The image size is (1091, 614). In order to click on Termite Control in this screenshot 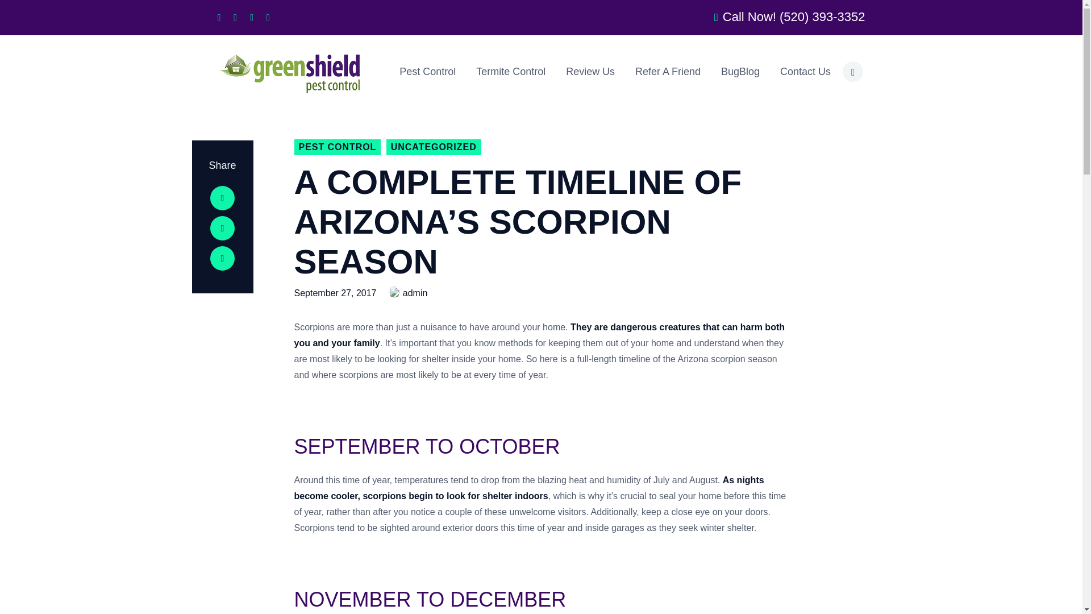, I will do `click(510, 72)`.